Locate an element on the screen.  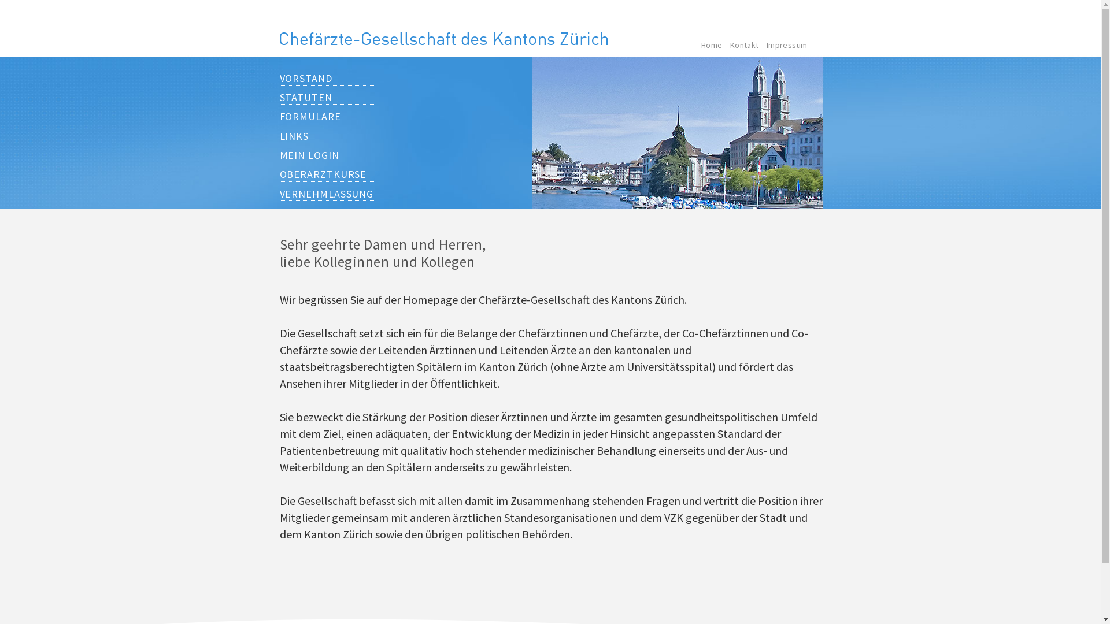
Kontakt is located at coordinates (745, 45).